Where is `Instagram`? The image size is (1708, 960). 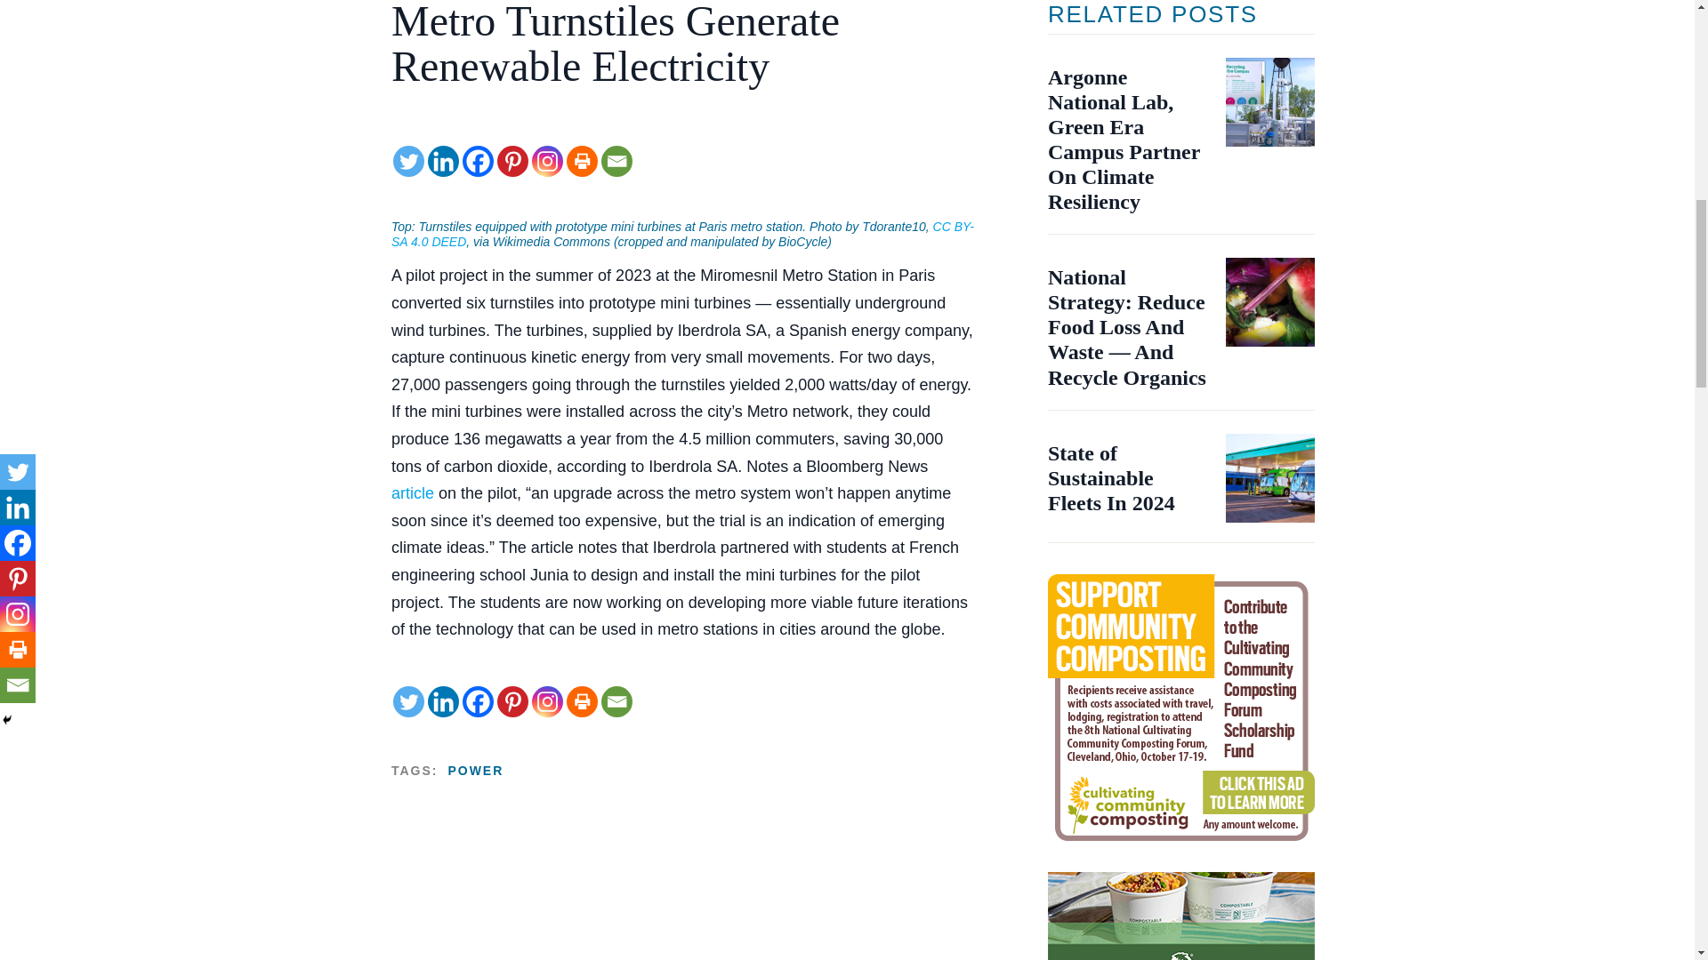 Instagram is located at coordinates (547, 701).